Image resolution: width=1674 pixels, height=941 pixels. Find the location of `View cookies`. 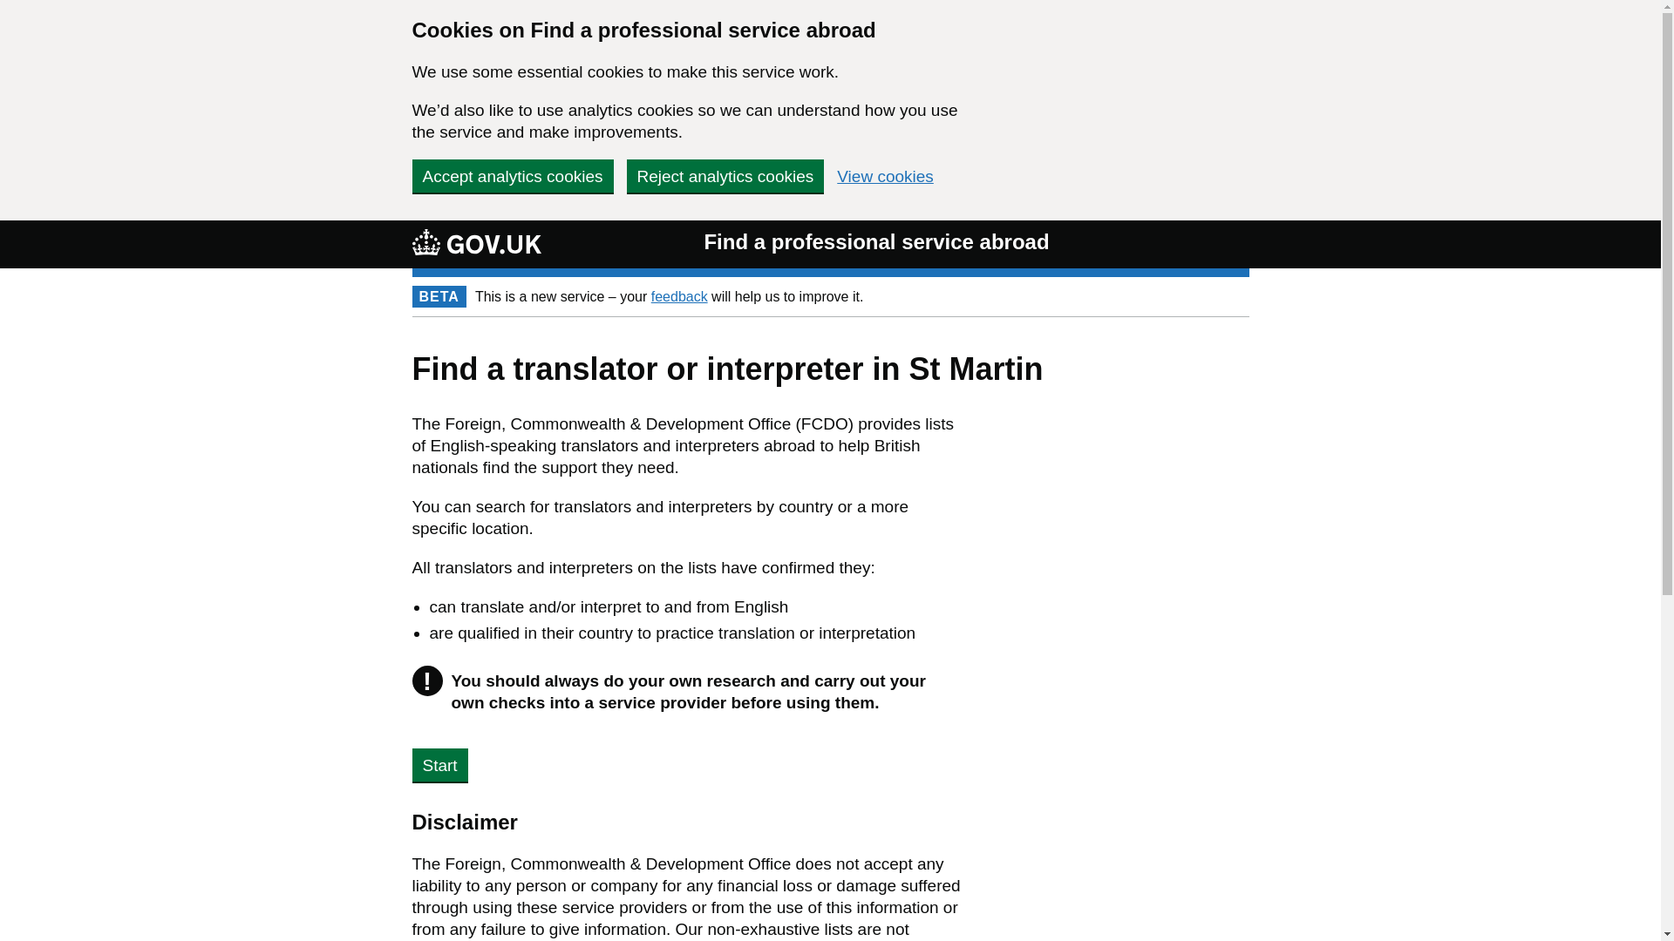

View cookies is located at coordinates (886, 176).